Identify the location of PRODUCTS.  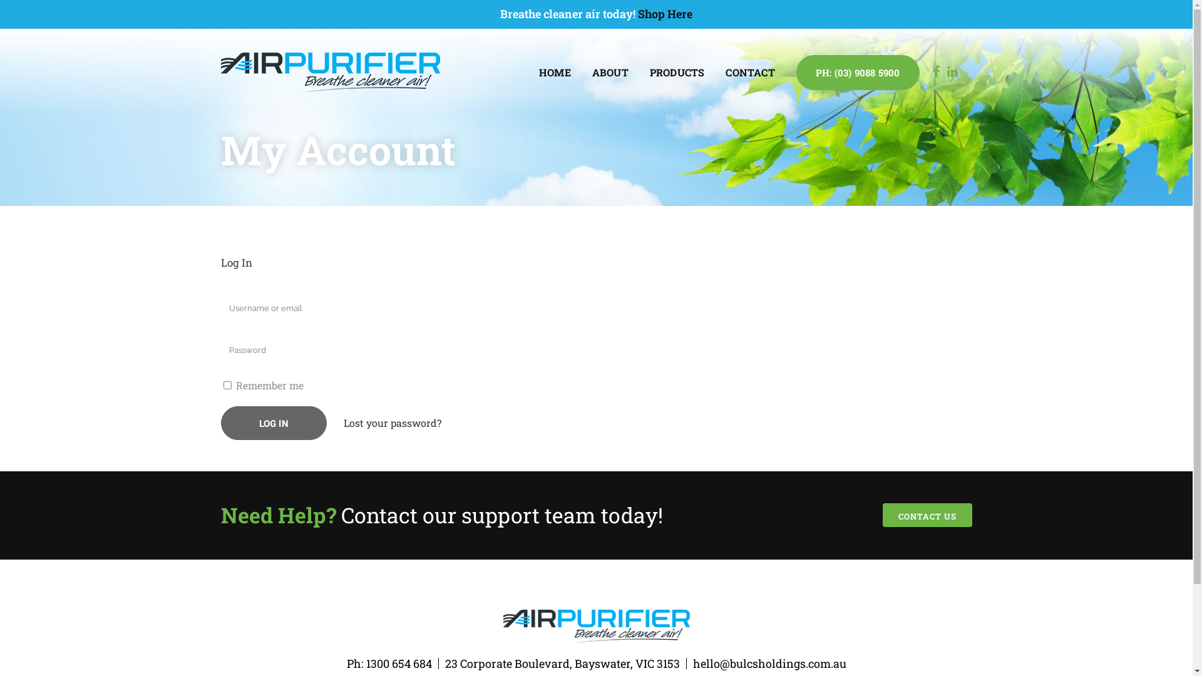
(677, 73).